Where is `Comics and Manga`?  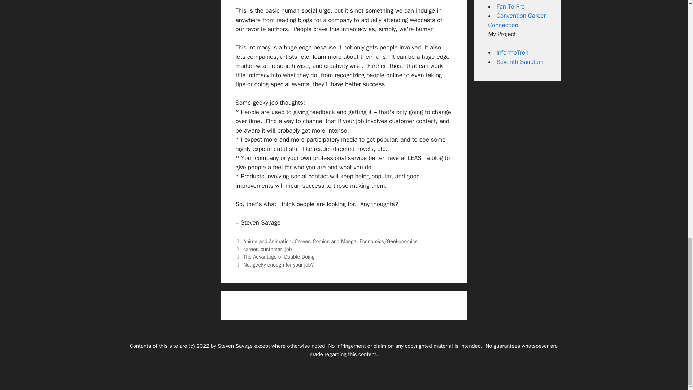
Comics and Manga is located at coordinates (335, 241).